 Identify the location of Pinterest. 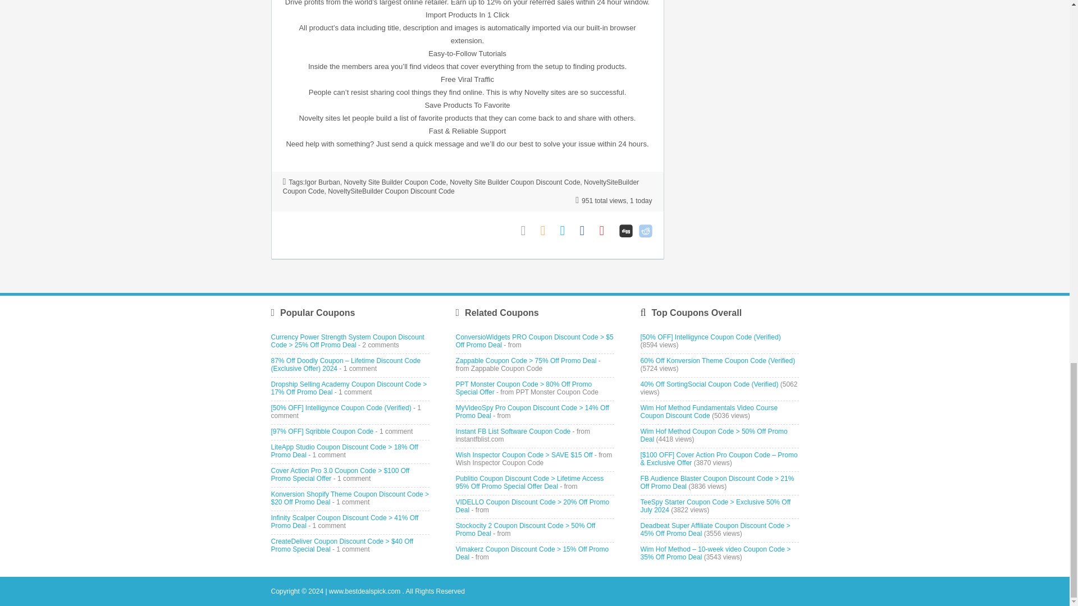
(606, 231).